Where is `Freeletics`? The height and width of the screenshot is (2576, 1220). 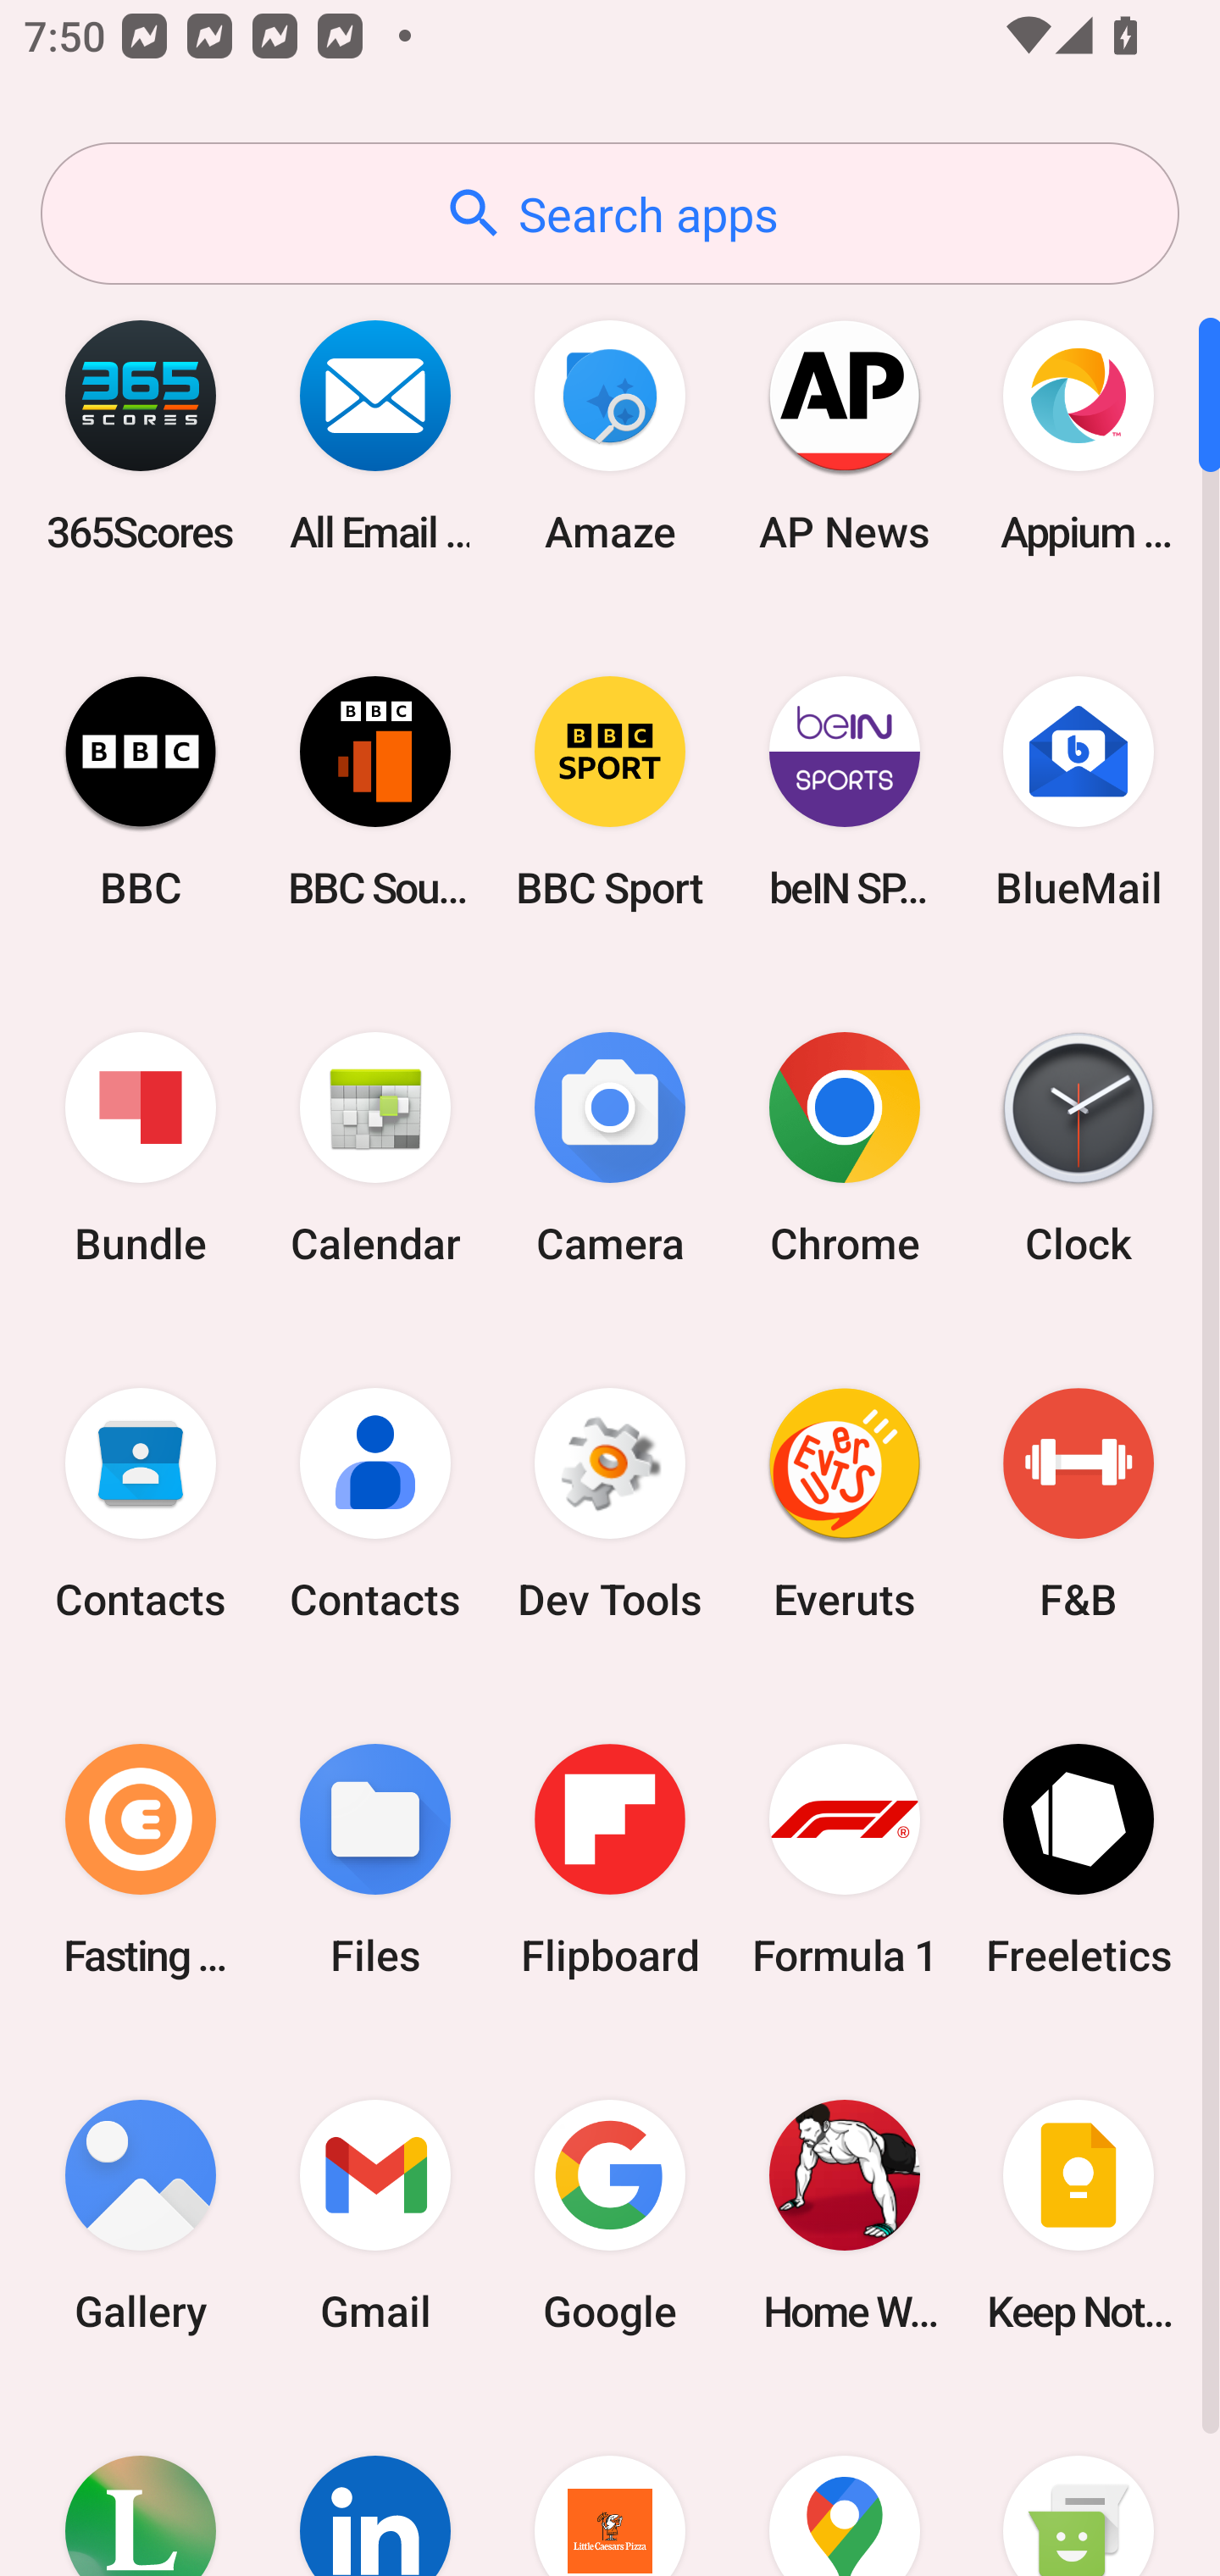 Freeletics is located at coordinates (1079, 1859).